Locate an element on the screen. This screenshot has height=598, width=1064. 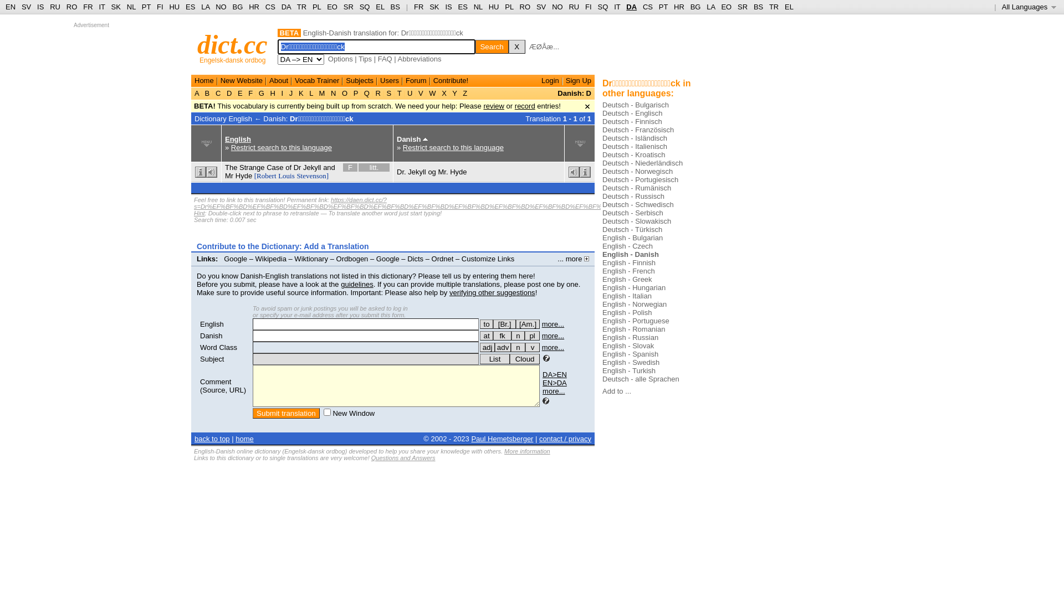
[Am.] is located at coordinates (528, 324).